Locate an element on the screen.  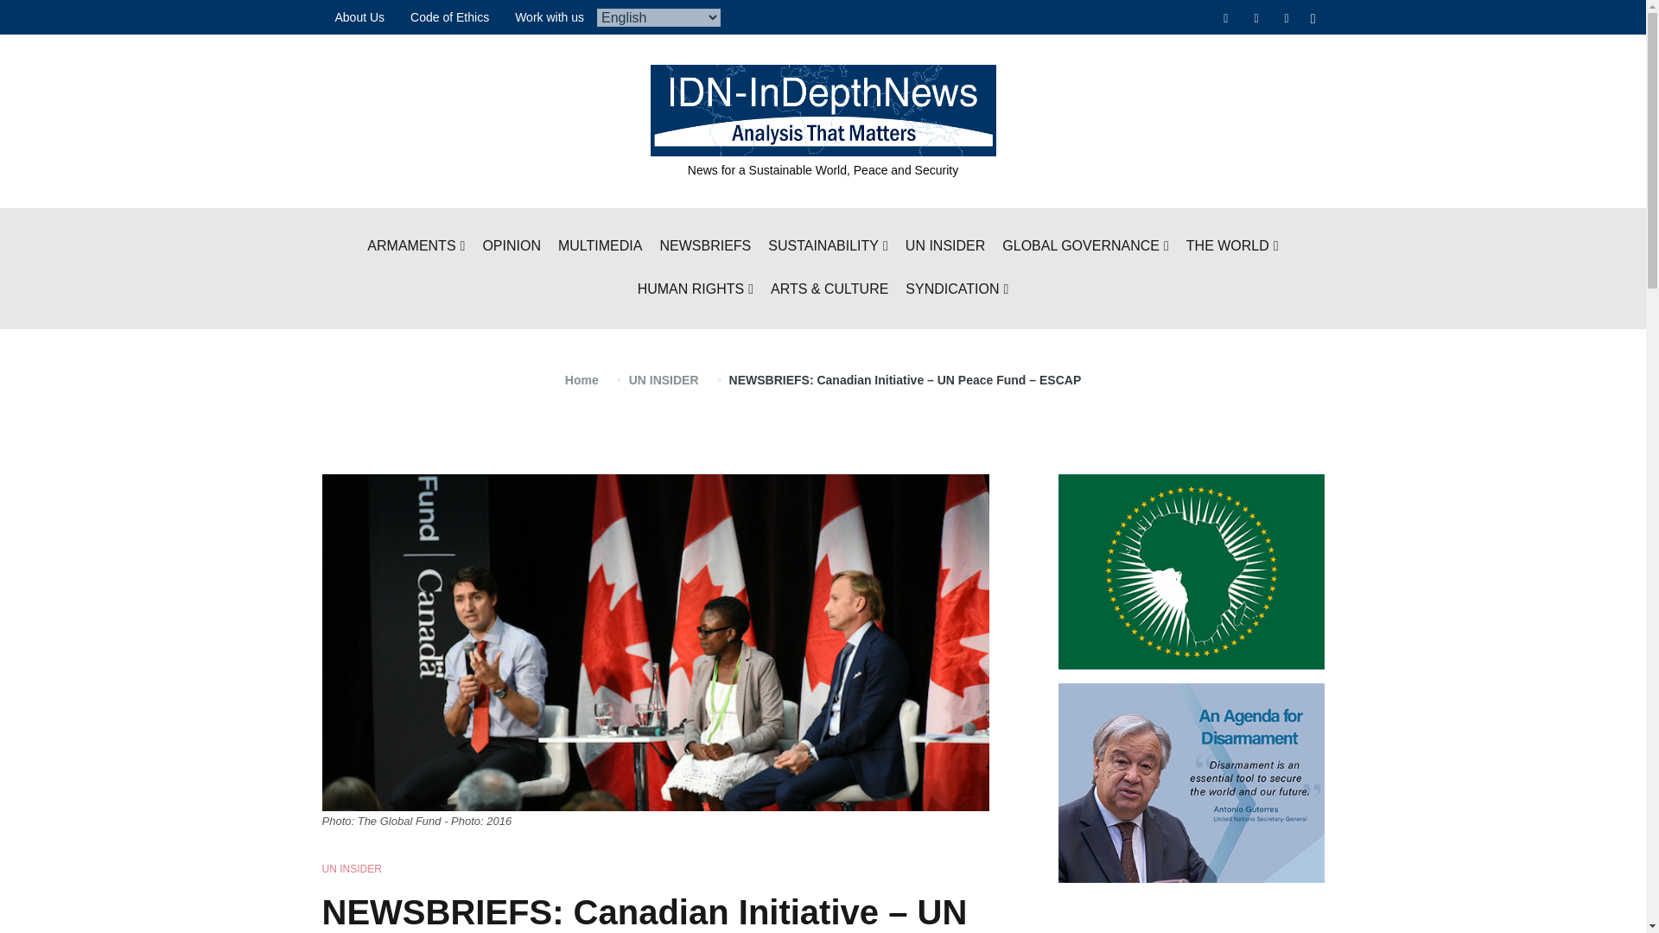
About Us is located at coordinates (359, 17).